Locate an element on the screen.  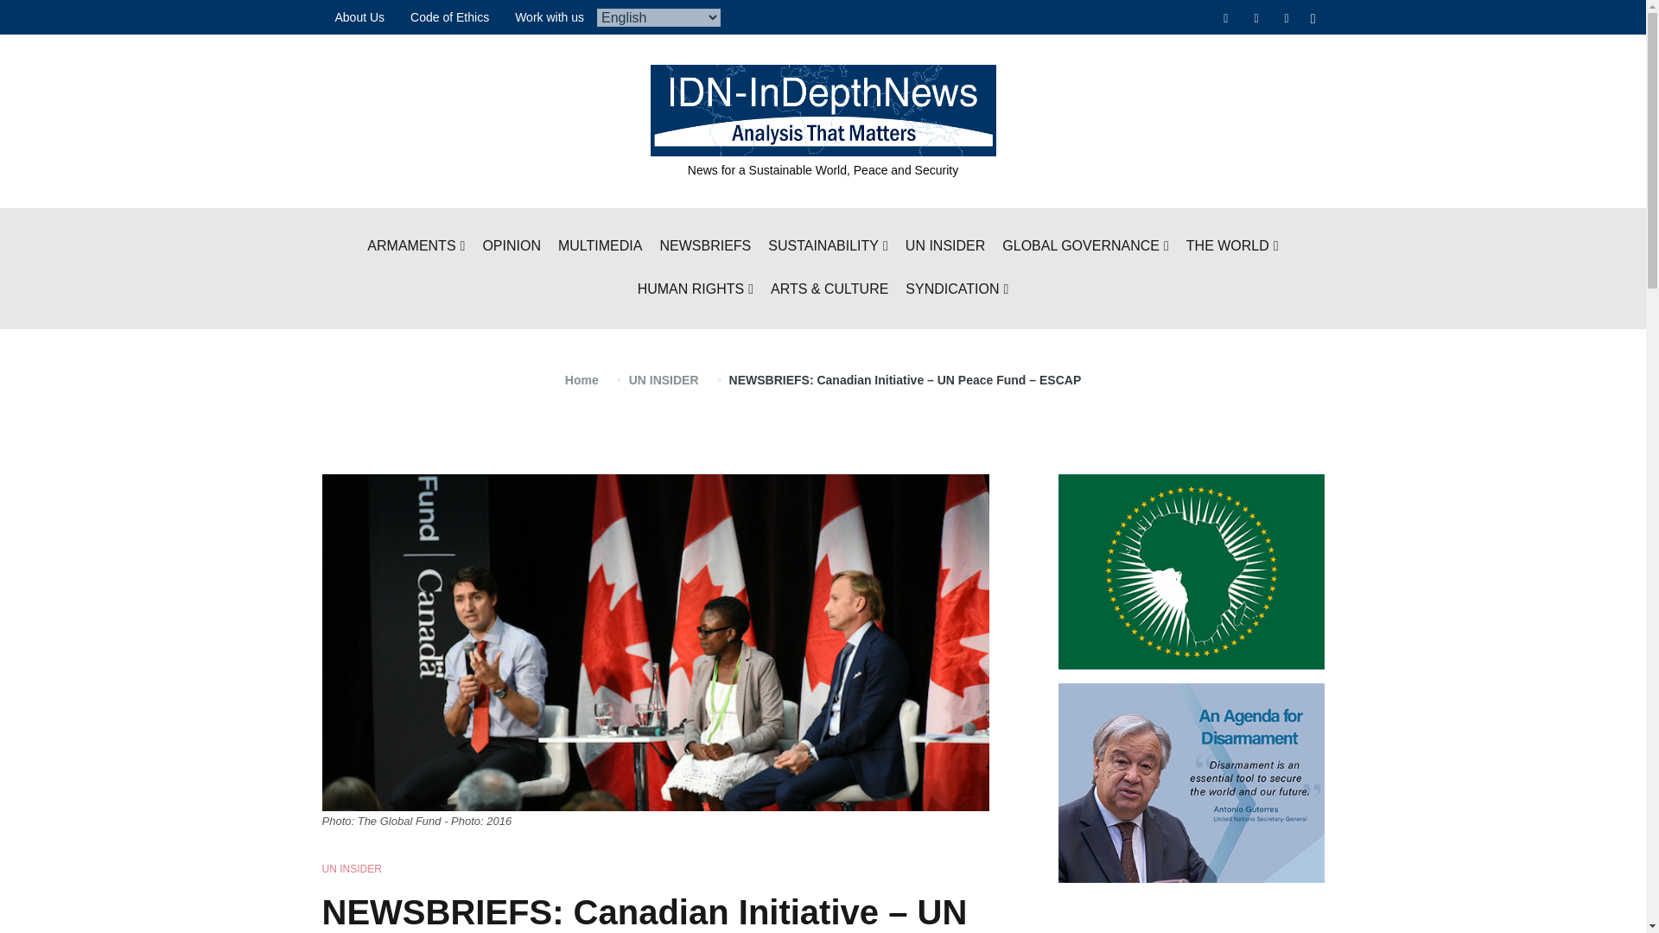
About Us is located at coordinates (359, 17).